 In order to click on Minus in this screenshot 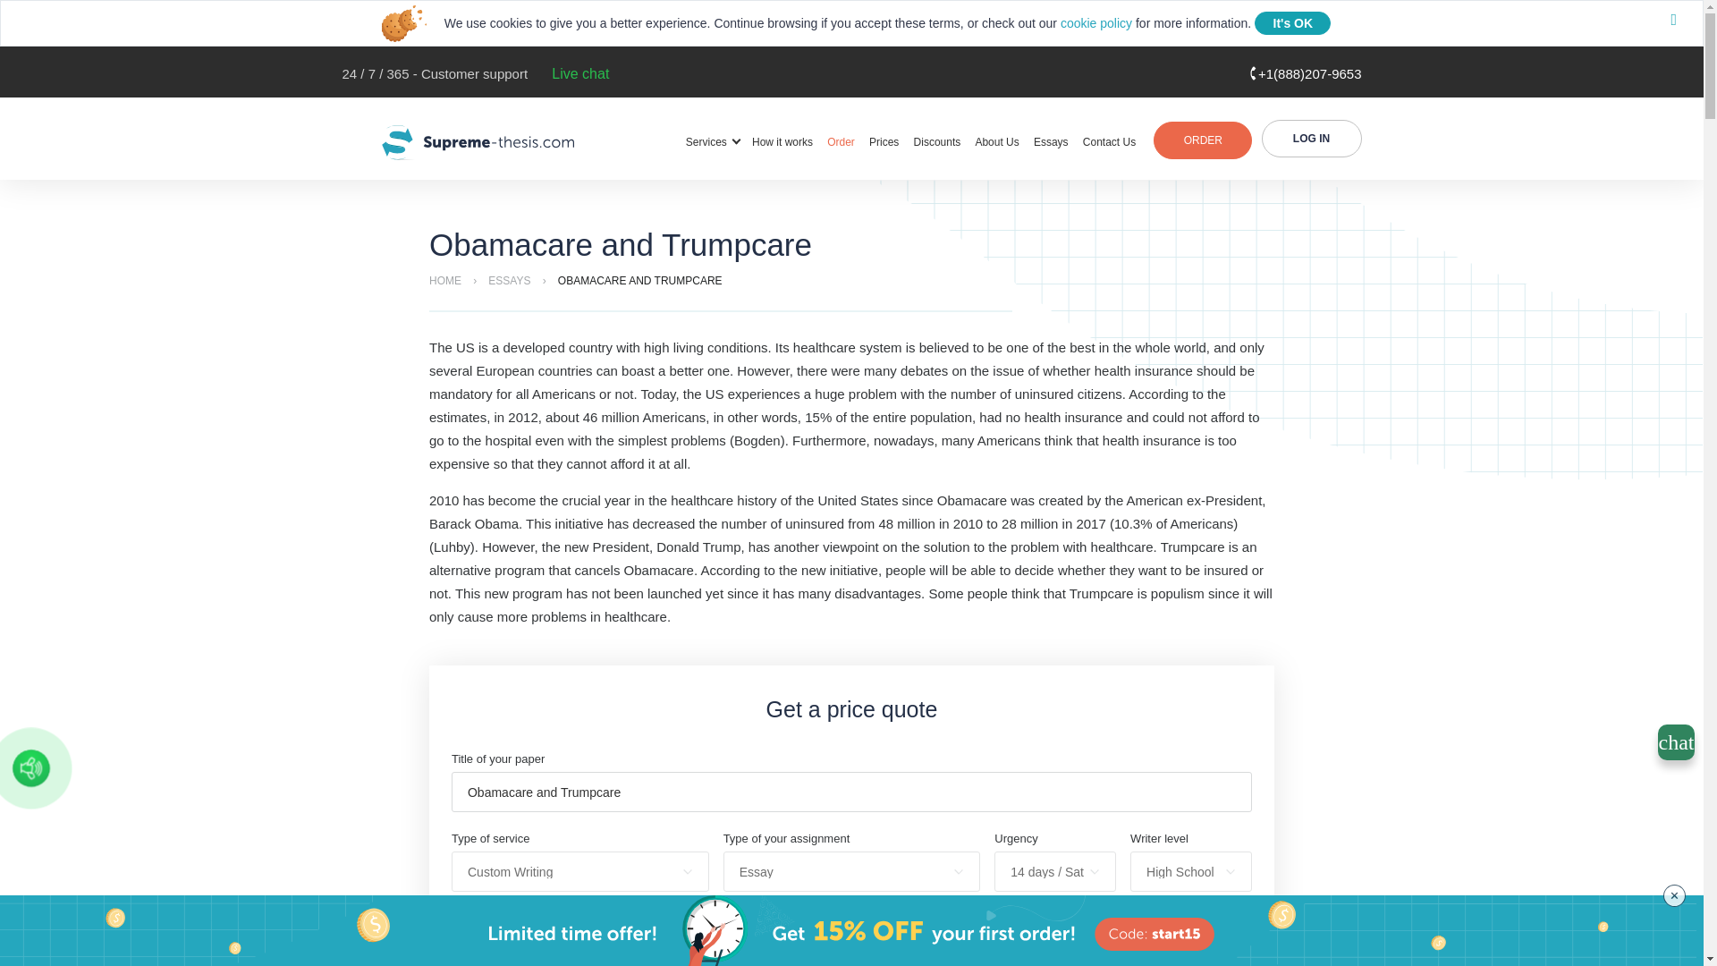, I will do `click(472, 949)`.